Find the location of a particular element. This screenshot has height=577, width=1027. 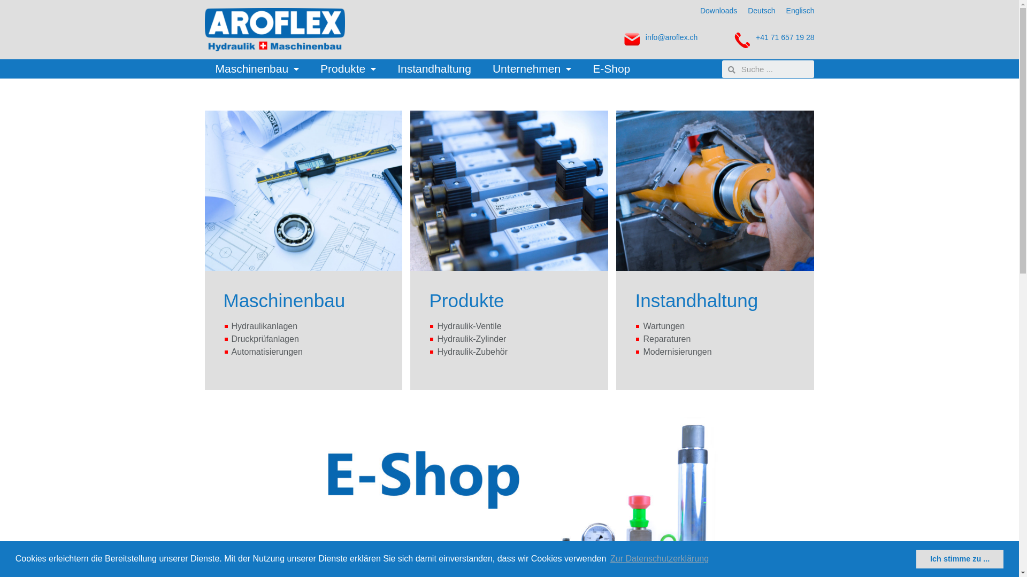

Suche is located at coordinates (775, 69).